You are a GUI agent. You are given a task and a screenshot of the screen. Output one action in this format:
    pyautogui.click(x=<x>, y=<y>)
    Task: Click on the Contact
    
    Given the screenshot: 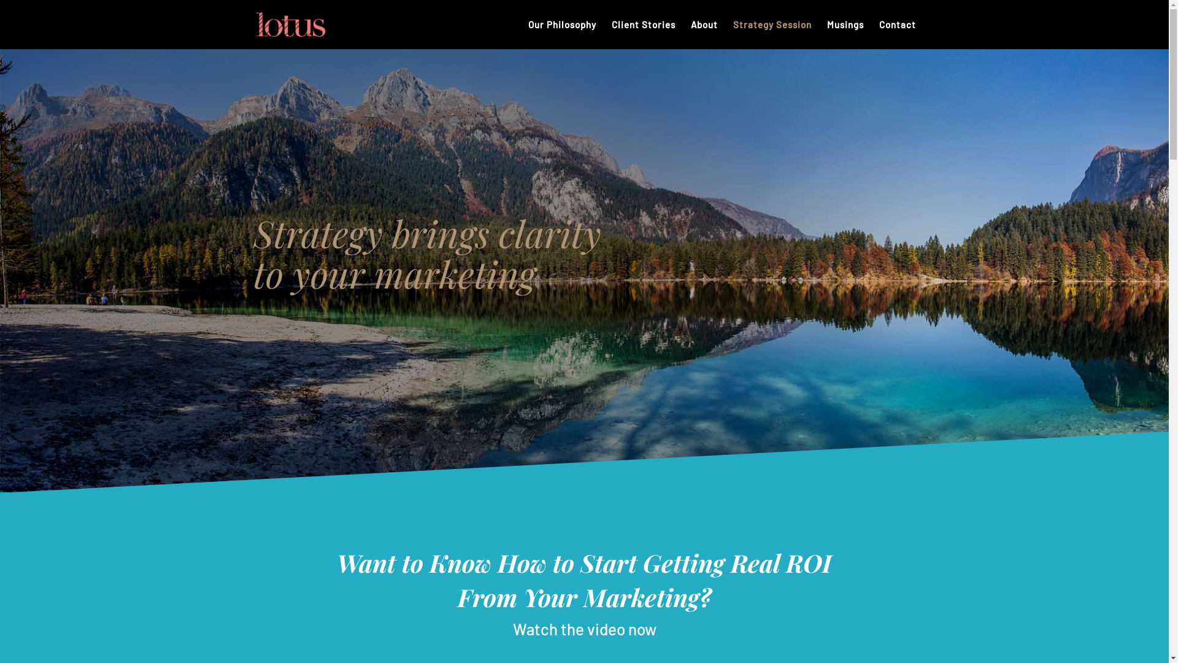 What is the action you would take?
    pyautogui.click(x=897, y=34)
    